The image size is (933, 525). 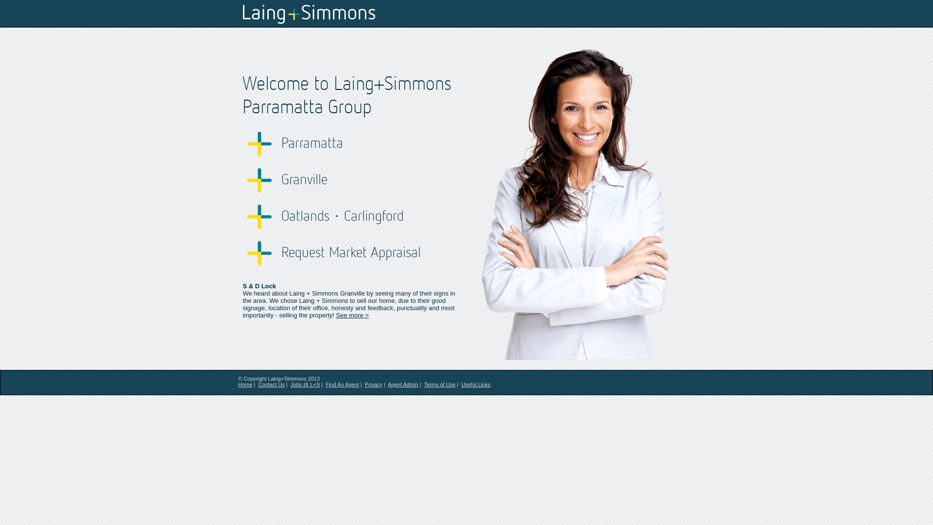 I want to click on Contact Us, so click(x=271, y=385).